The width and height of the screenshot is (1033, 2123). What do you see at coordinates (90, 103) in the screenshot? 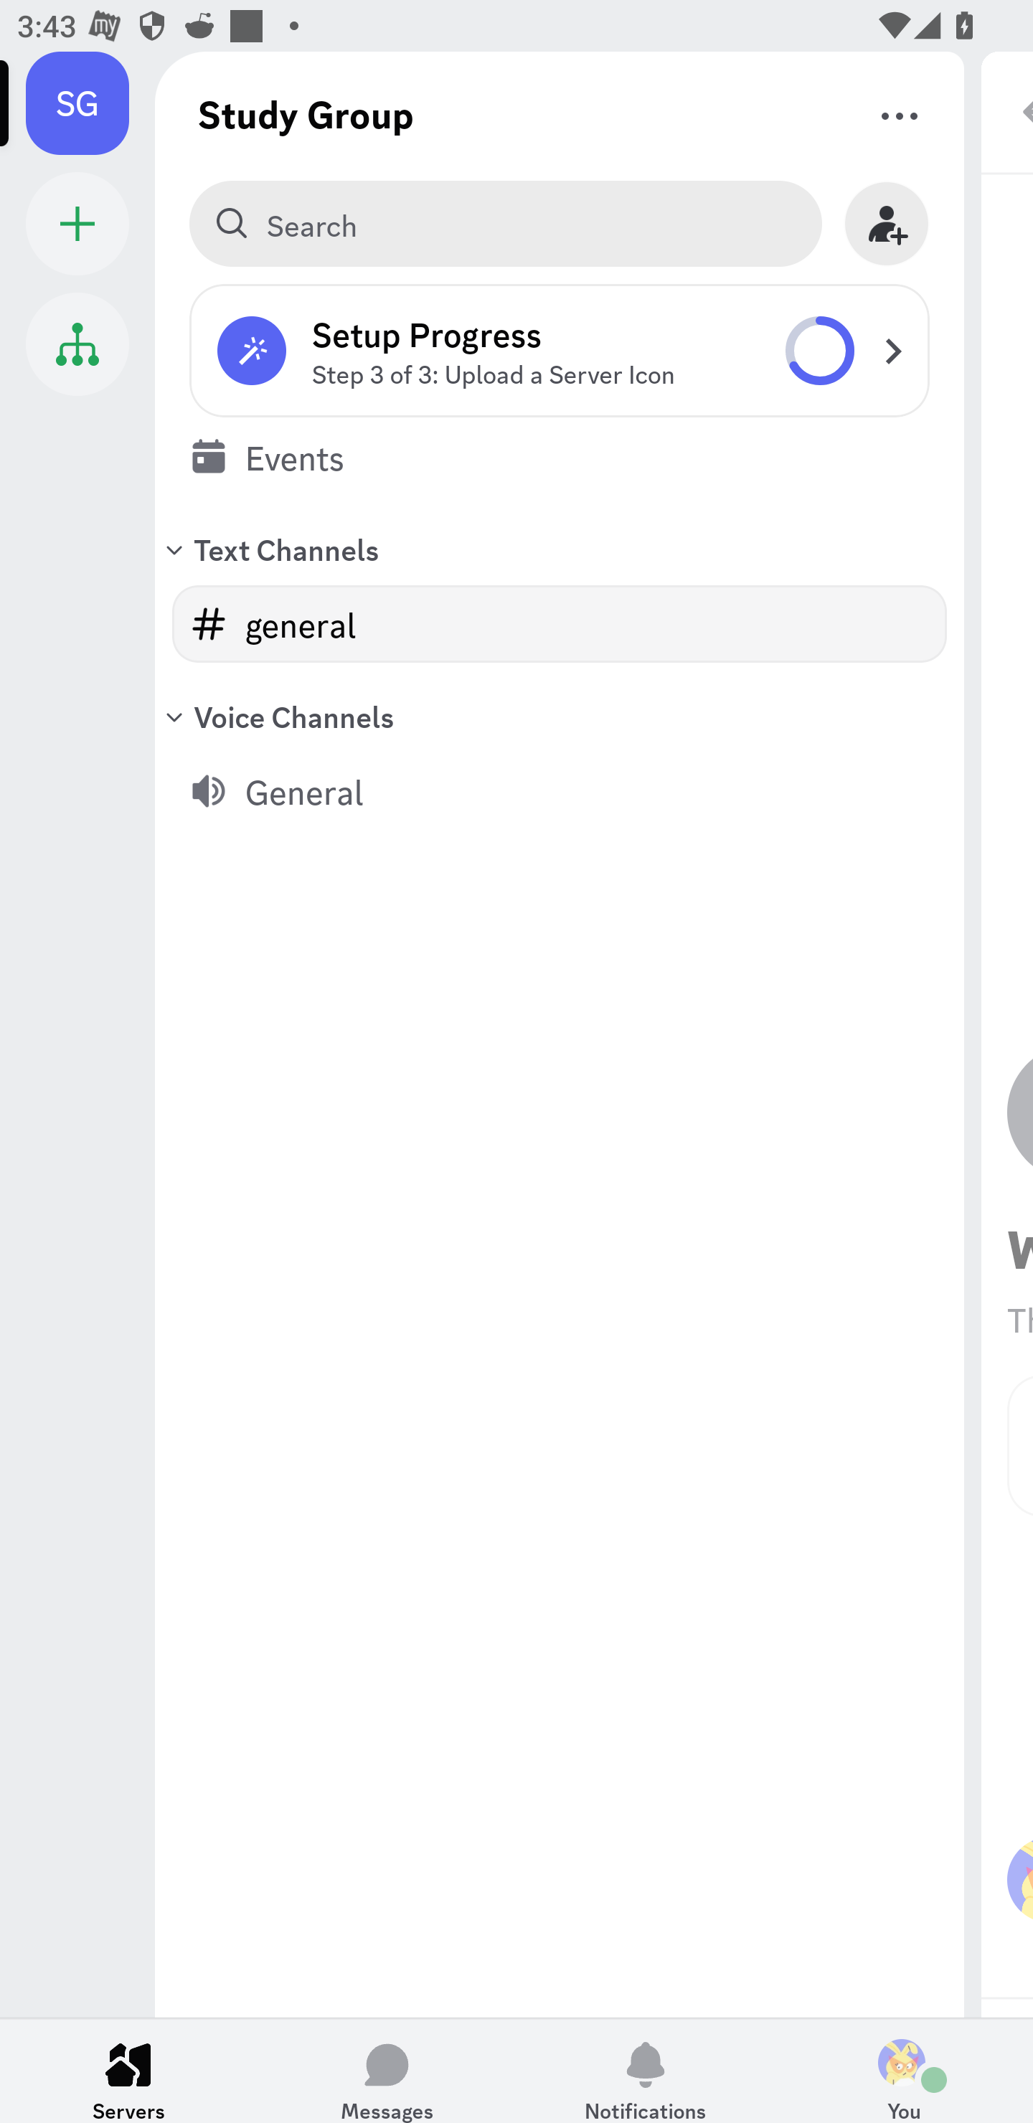
I see `  Study Group SG` at bounding box center [90, 103].